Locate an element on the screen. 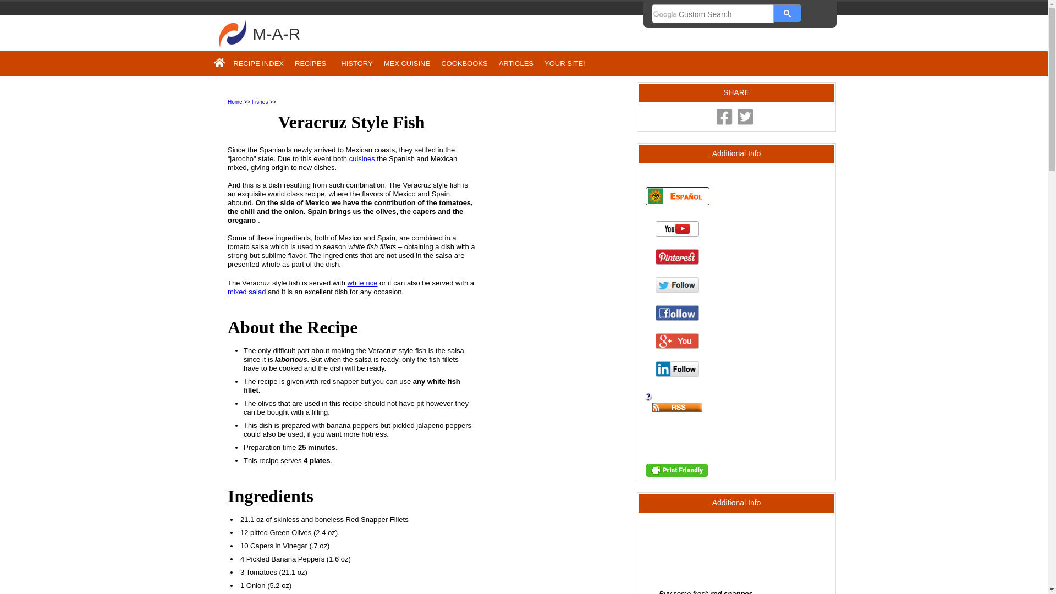  Fishes is located at coordinates (260, 102).